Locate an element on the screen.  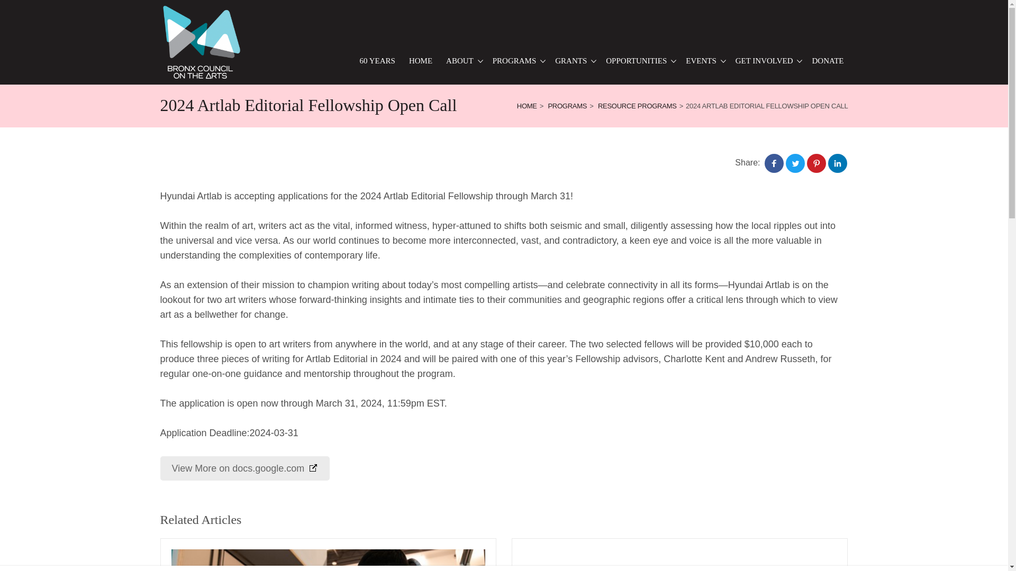
Twitter is located at coordinates (795, 163).